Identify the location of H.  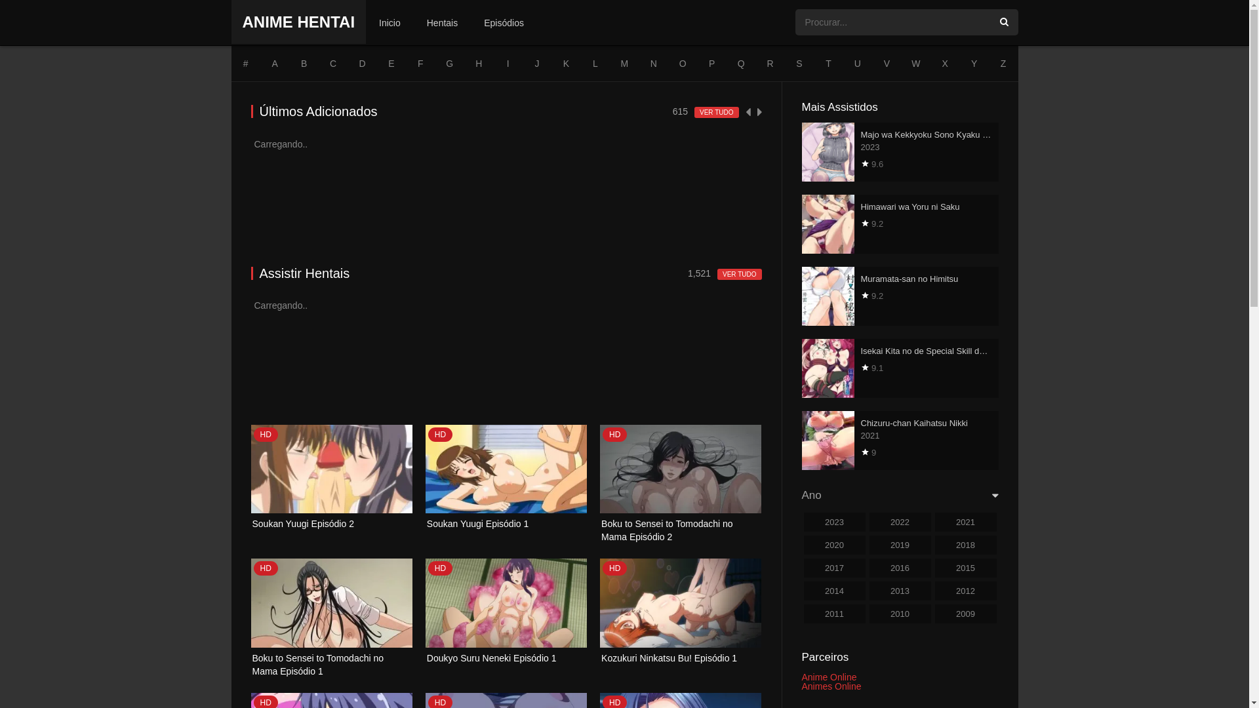
(479, 64).